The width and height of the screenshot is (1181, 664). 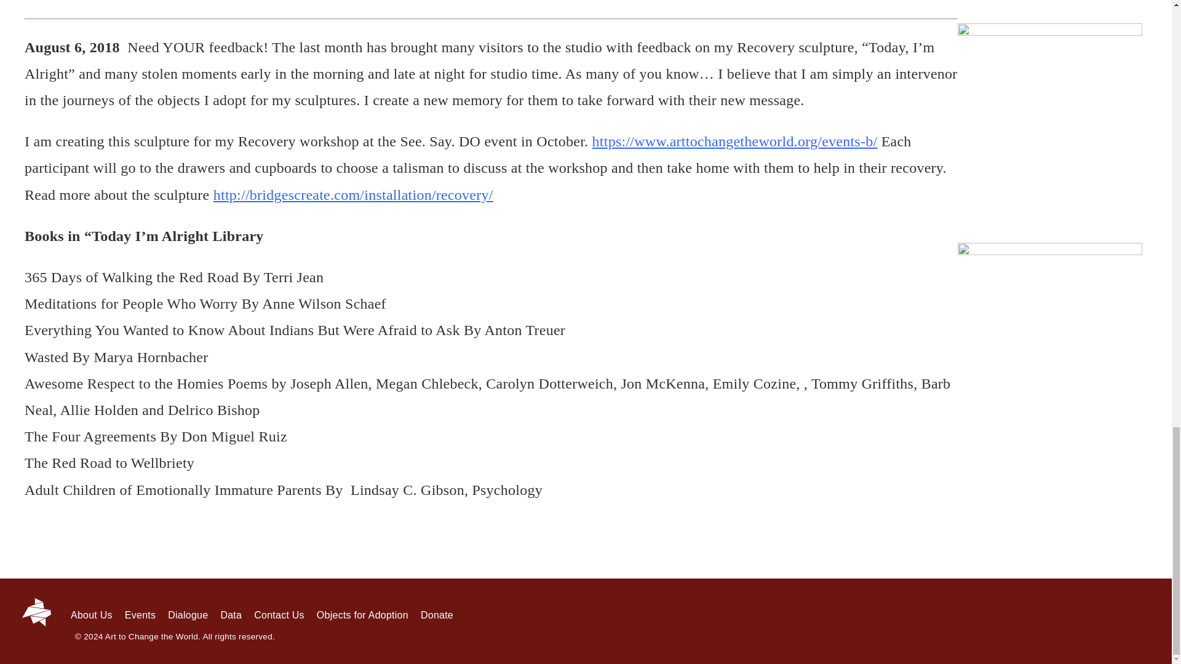 What do you see at coordinates (231, 615) in the screenshot?
I see `Data` at bounding box center [231, 615].